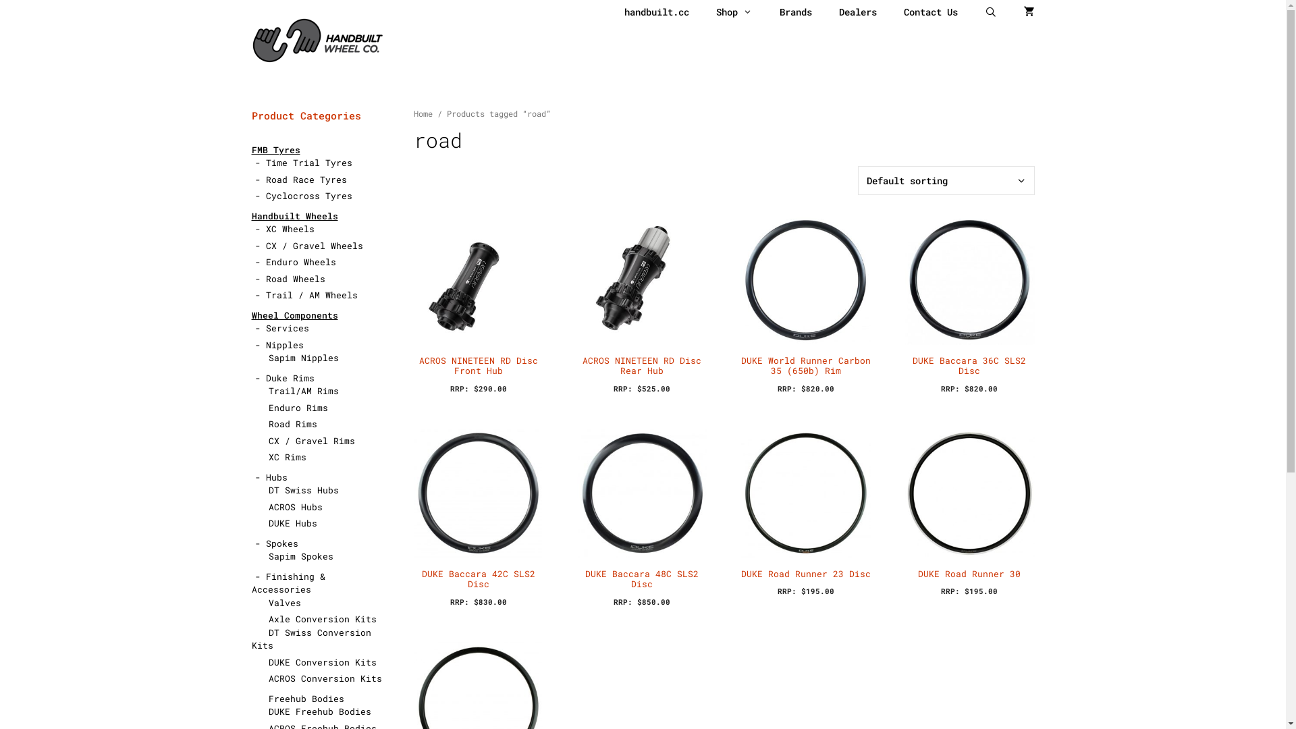  What do you see at coordinates (285, 345) in the screenshot?
I see `Nipples` at bounding box center [285, 345].